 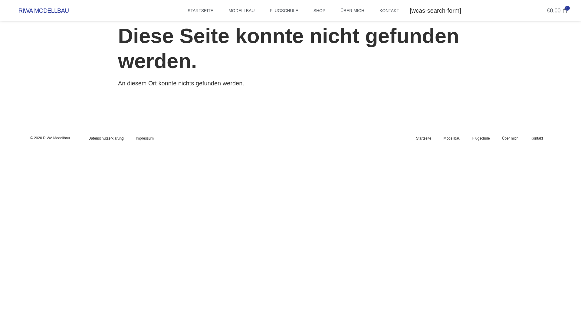 I want to click on Flugschule, so click(x=481, y=138).